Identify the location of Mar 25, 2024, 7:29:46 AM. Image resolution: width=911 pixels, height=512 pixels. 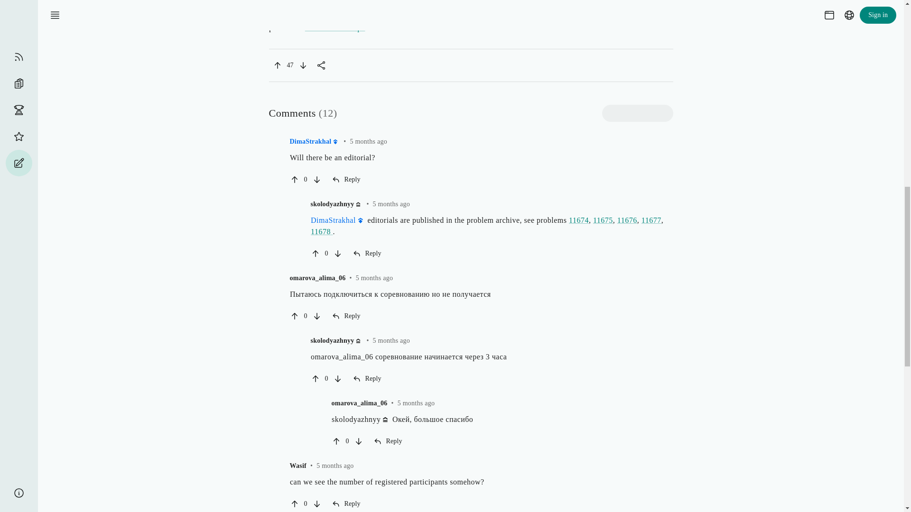
(368, 141).